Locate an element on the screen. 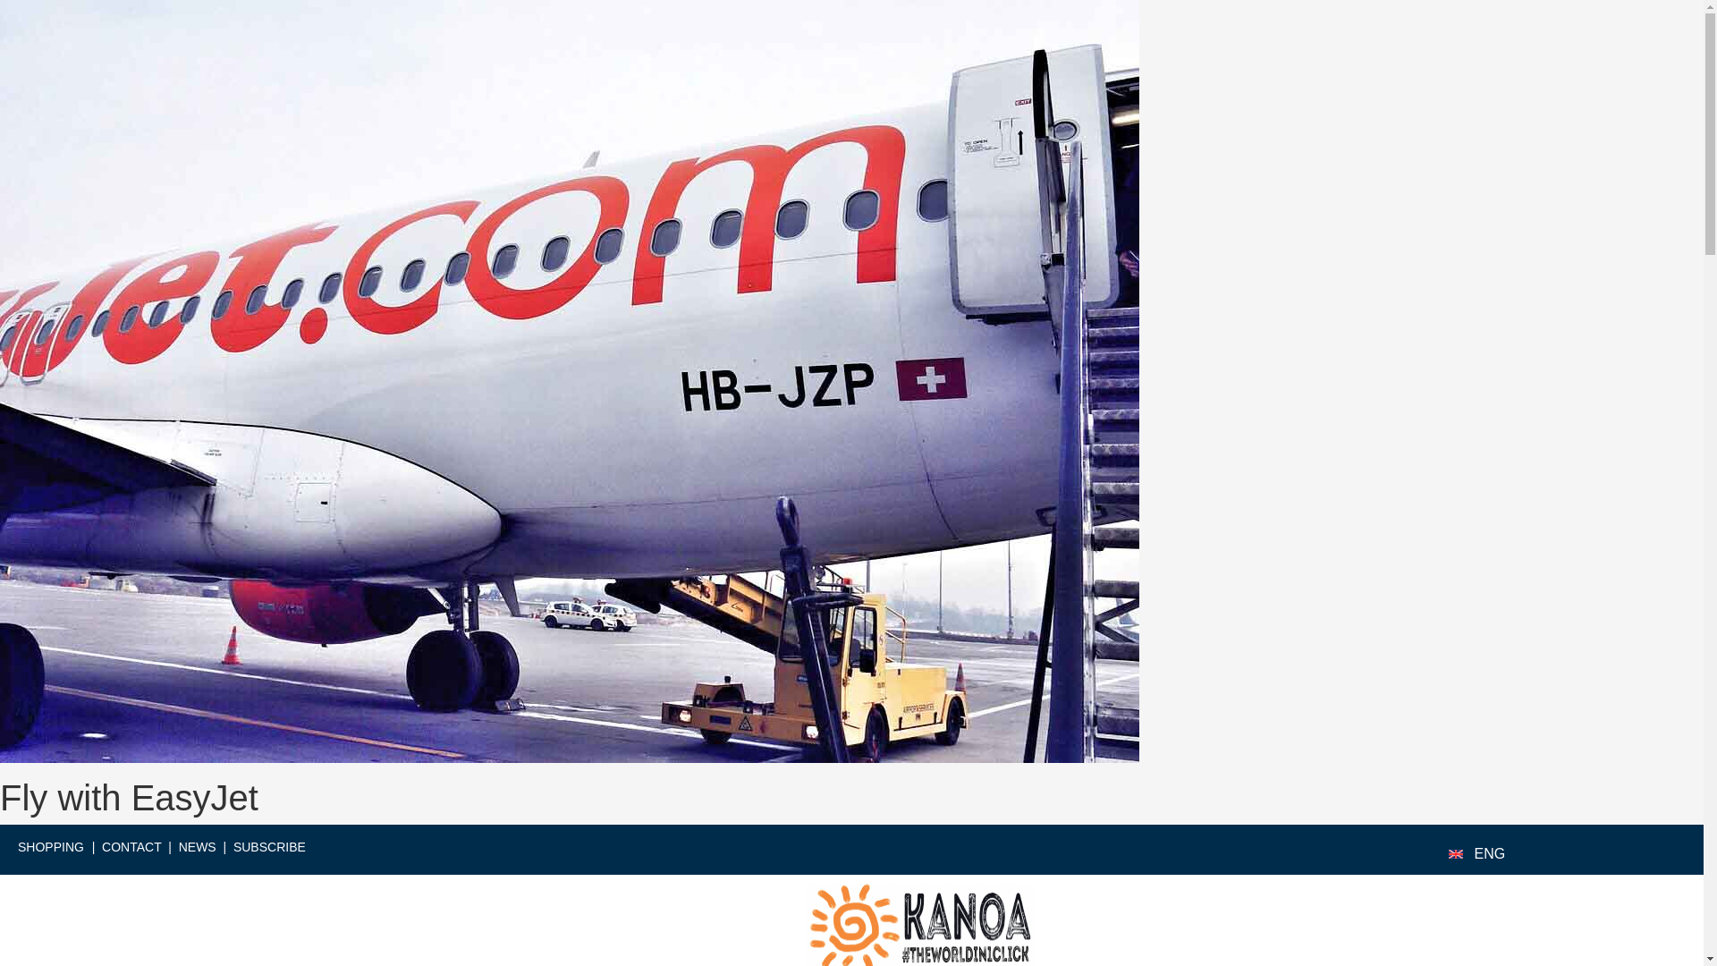 The height and width of the screenshot is (966, 1717). CONTACT is located at coordinates (131, 846).